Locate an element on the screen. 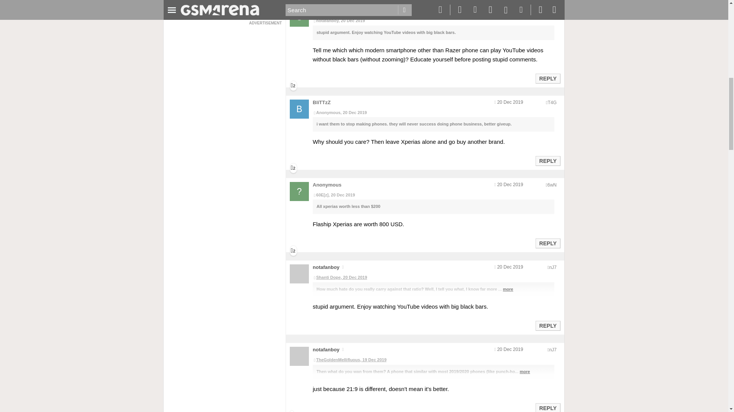  Encoded anonymized location is located at coordinates (552, 185).